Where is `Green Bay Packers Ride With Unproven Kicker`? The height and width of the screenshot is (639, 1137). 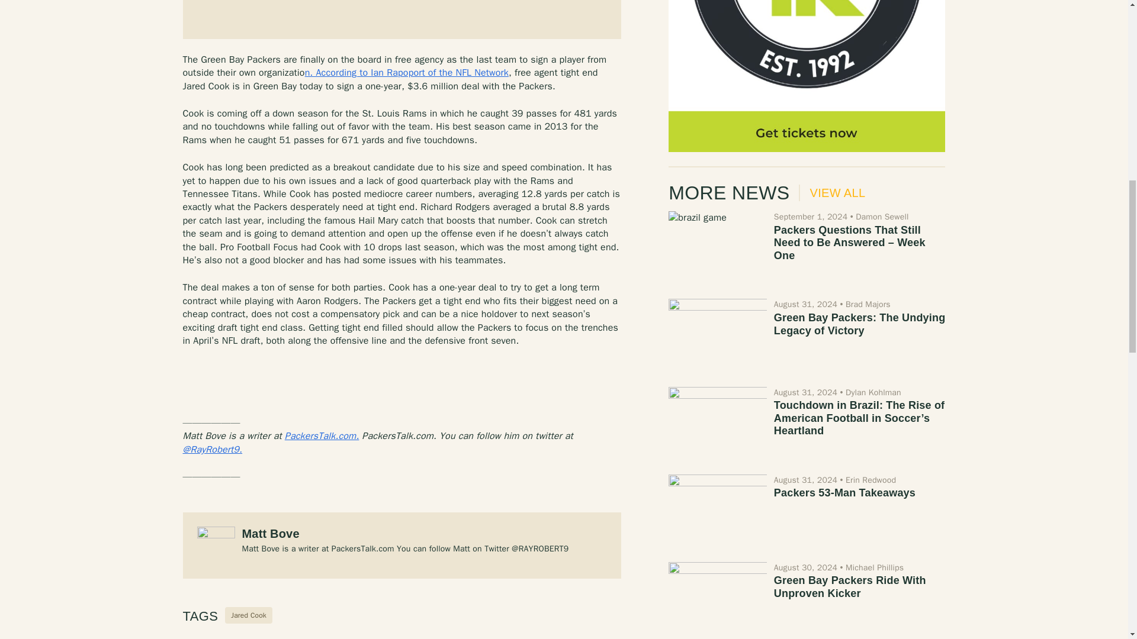
Green Bay Packers Ride With Unproven Kicker is located at coordinates (850, 587).